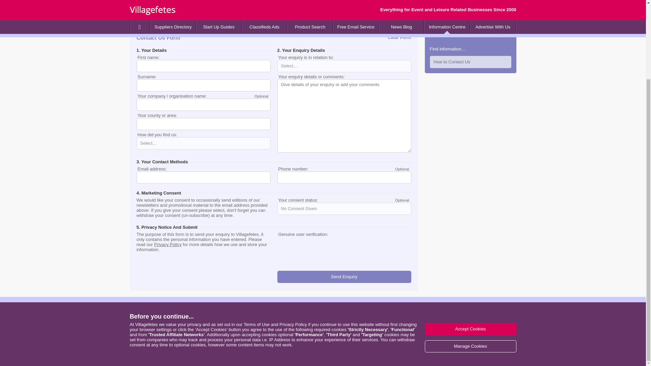 This screenshot has height=366, width=651. I want to click on Terms and Conditions of Use, so click(257, 228).